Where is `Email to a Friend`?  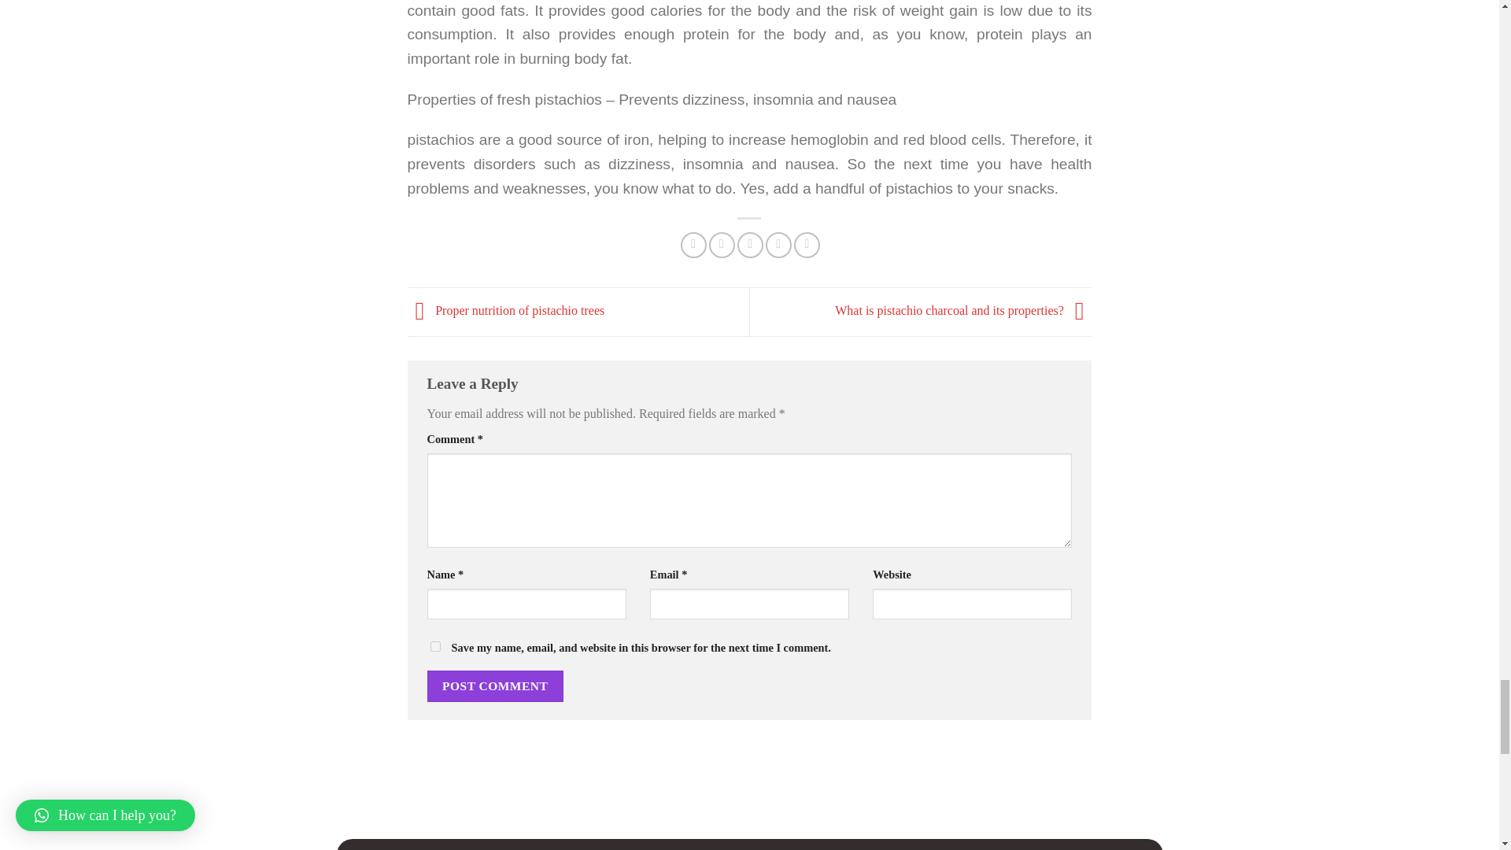
Email to a Friend is located at coordinates (749, 245).